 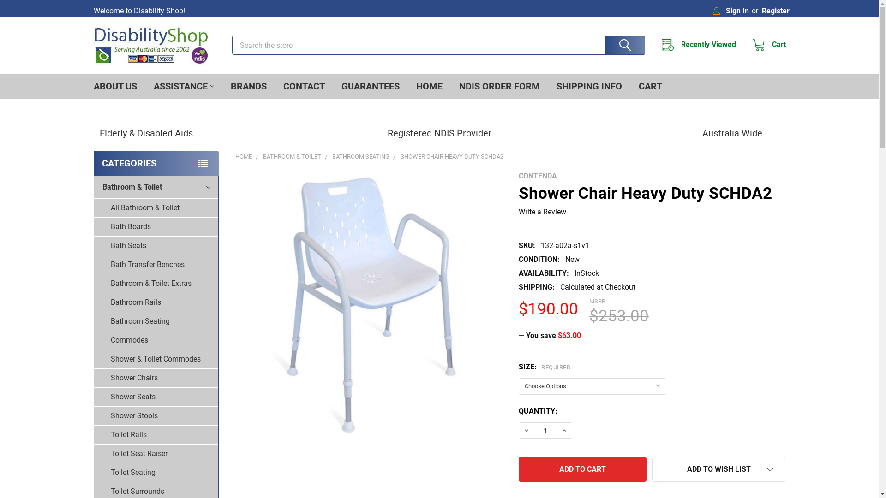 What do you see at coordinates (766, 45) in the screenshot?
I see `Cart` at bounding box center [766, 45].